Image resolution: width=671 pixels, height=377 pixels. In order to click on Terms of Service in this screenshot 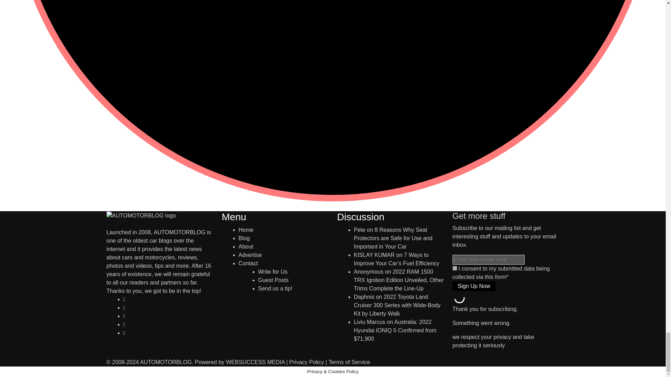, I will do `click(349, 362)`.